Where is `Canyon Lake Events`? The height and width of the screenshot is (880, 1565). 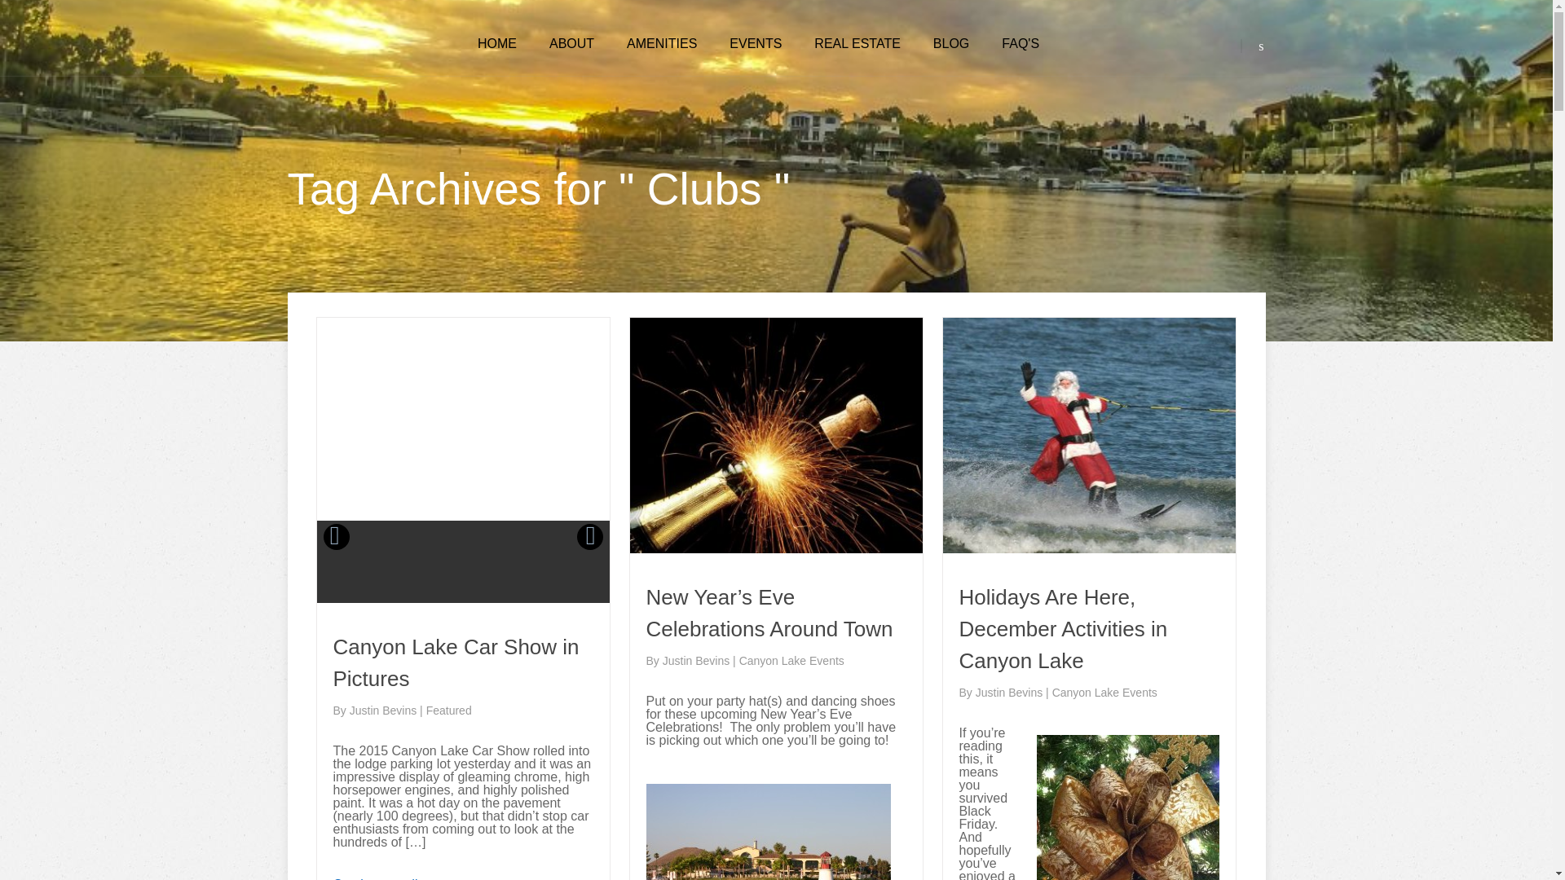 Canyon Lake Events is located at coordinates (791, 660).